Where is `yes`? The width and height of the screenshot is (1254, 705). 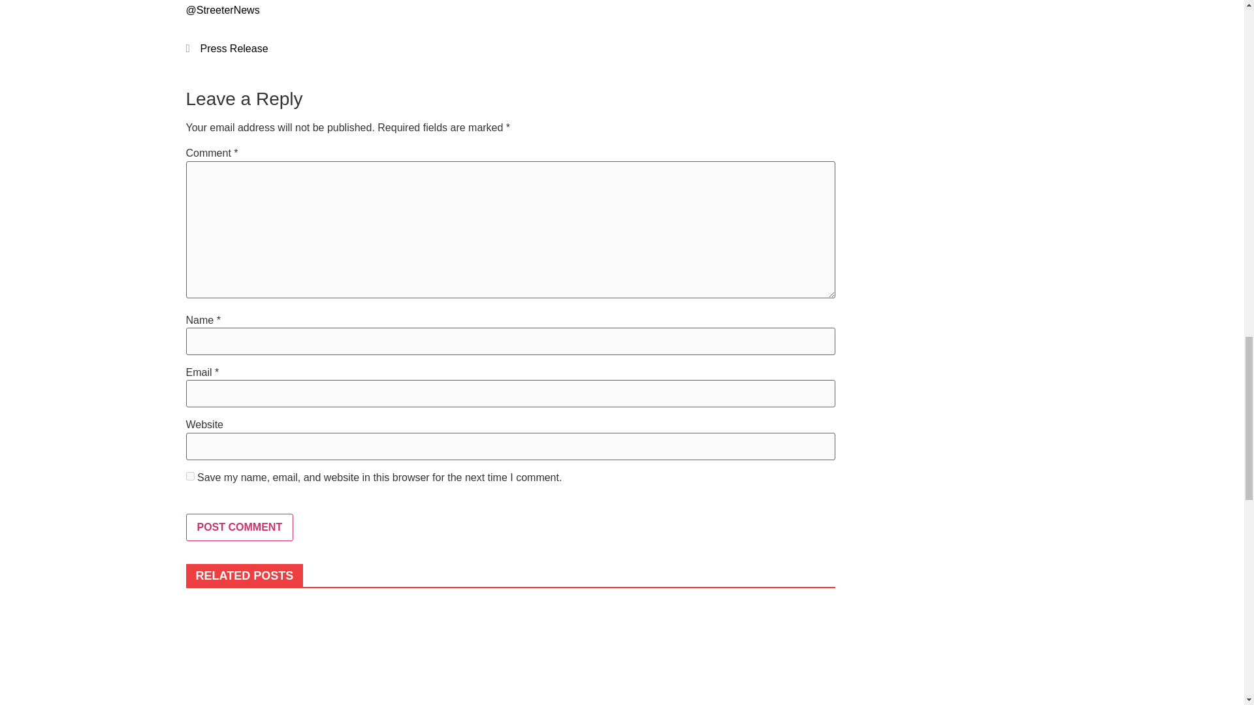 yes is located at coordinates (189, 475).